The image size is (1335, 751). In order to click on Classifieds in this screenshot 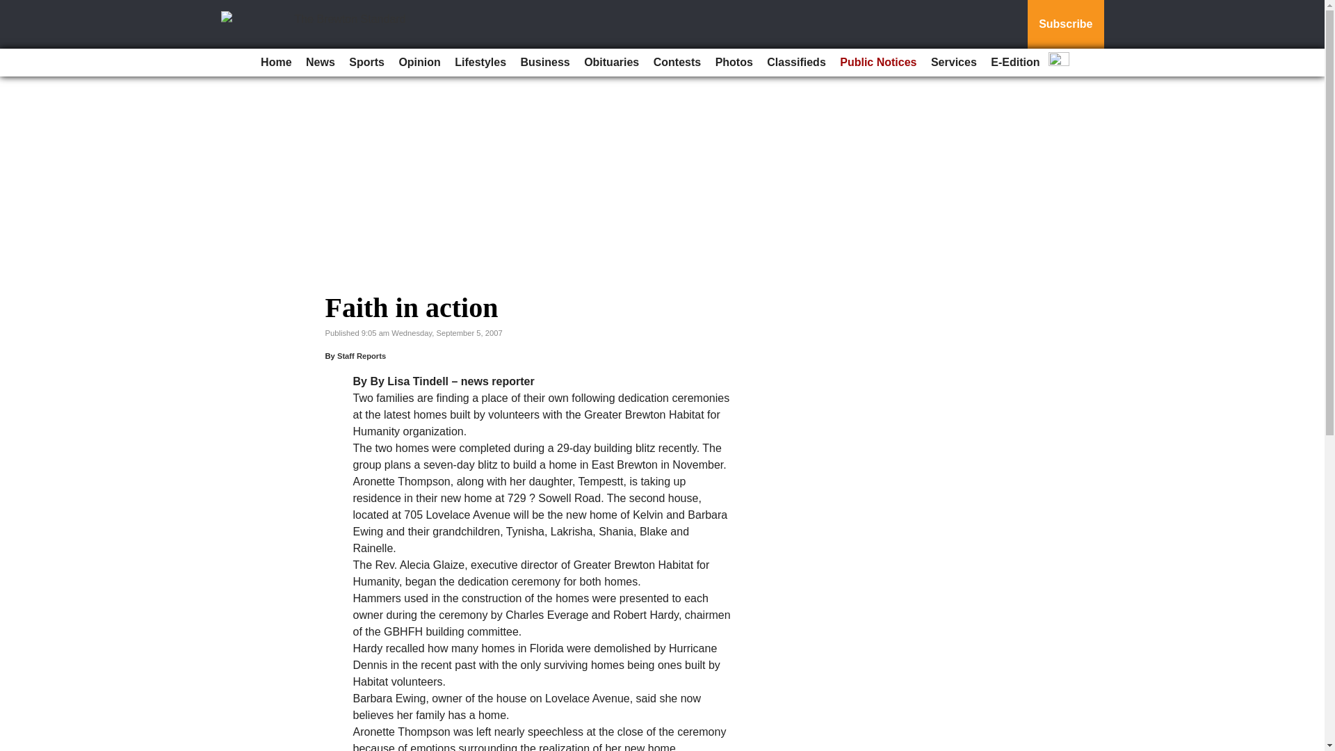, I will do `click(795, 63)`.